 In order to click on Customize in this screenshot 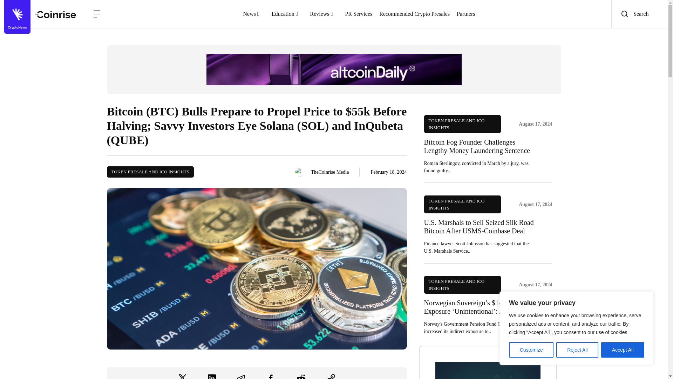, I will do `click(531, 350)`.